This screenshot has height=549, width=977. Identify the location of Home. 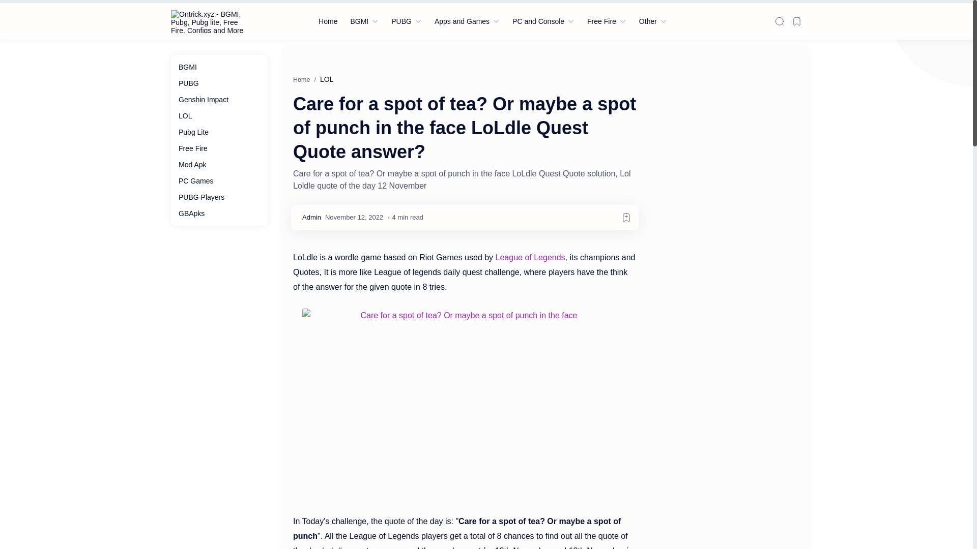
(328, 21).